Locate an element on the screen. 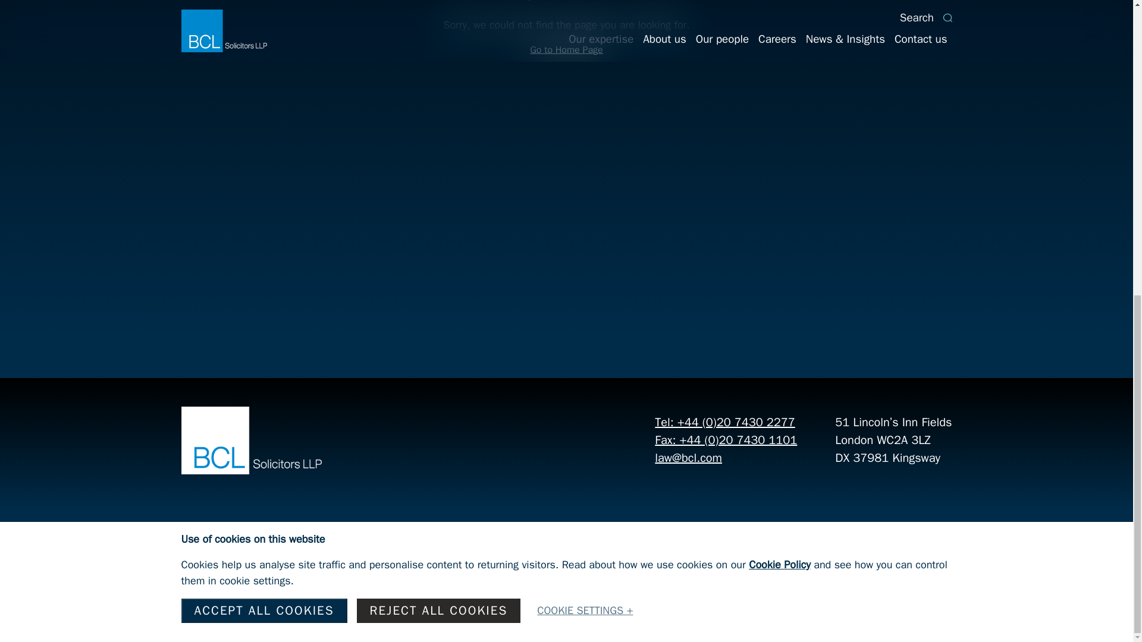 The width and height of the screenshot is (1142, 642). CSR is located at coordinates (547, 586).